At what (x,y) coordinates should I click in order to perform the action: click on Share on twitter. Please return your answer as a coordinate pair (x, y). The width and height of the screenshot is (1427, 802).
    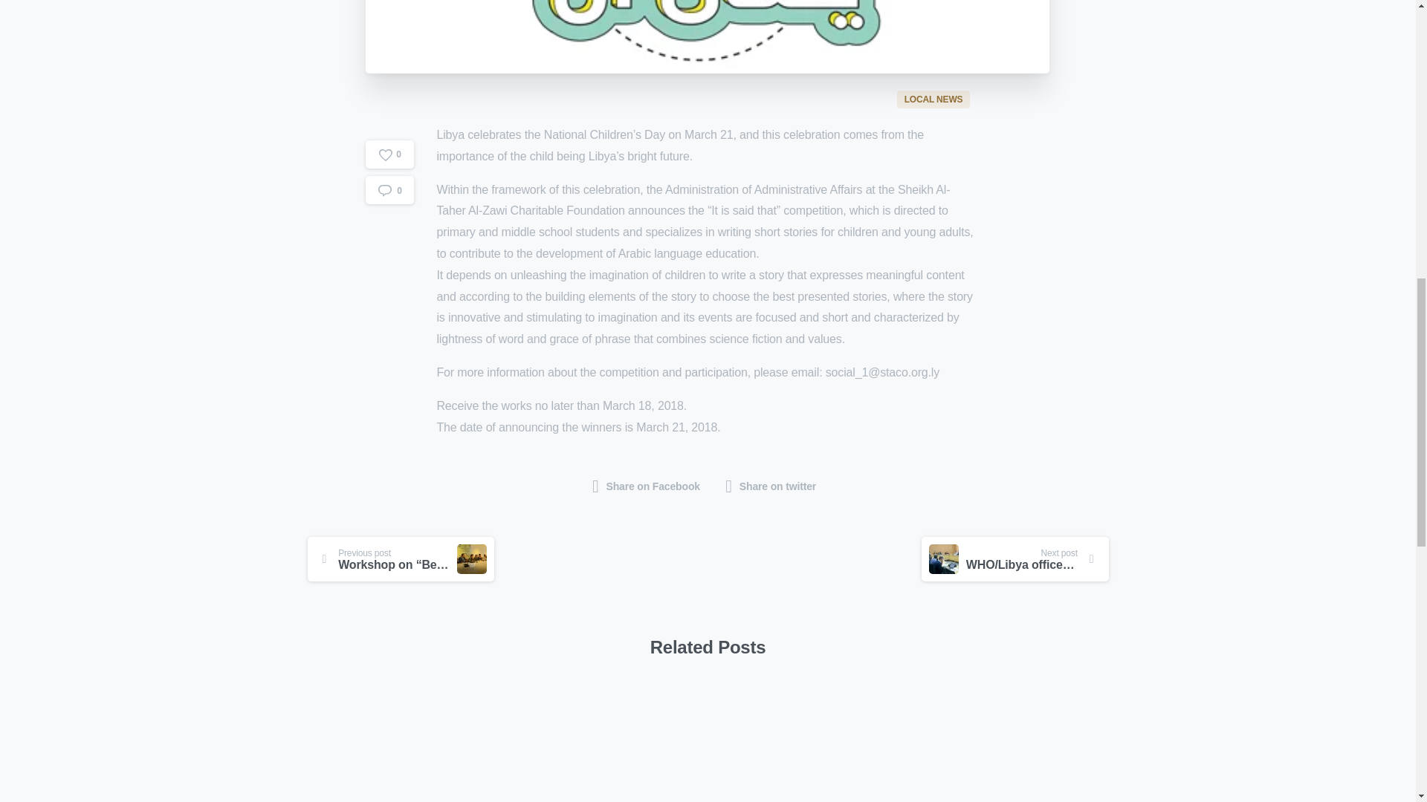
    Looking at the image, I should click on (770, 487).